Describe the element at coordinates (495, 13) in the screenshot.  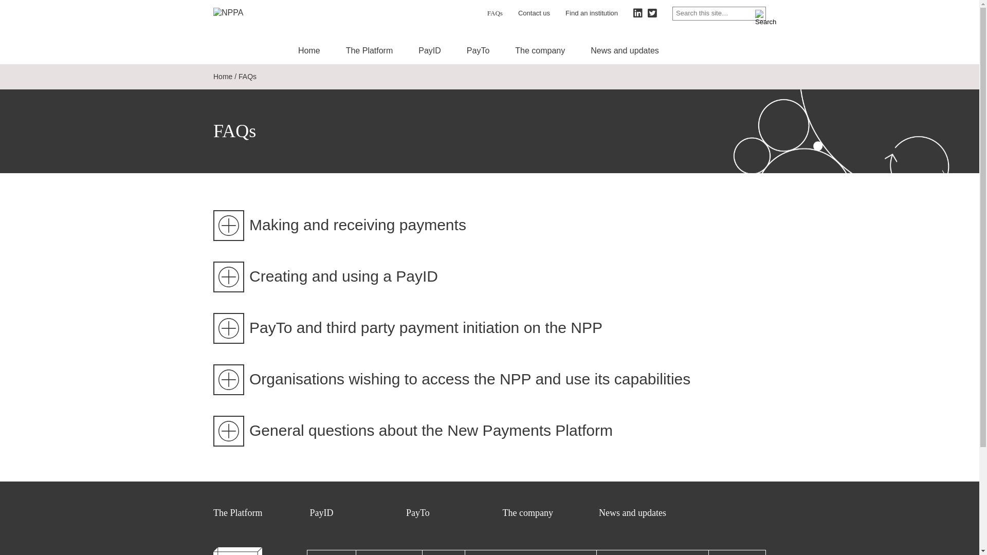
I see `FAQs` at that location.